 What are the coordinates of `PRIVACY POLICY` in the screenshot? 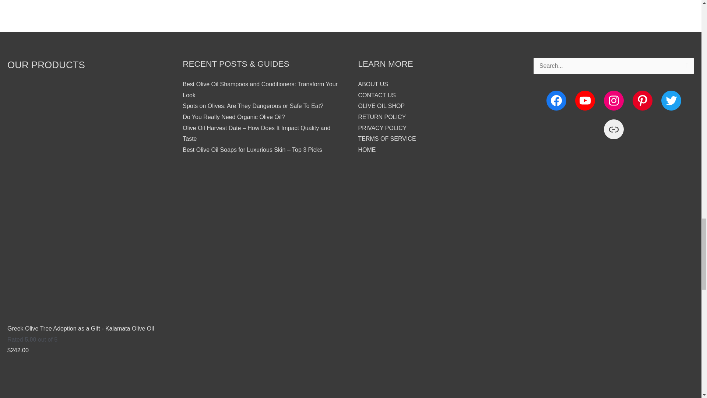 It's located at (382, 128).